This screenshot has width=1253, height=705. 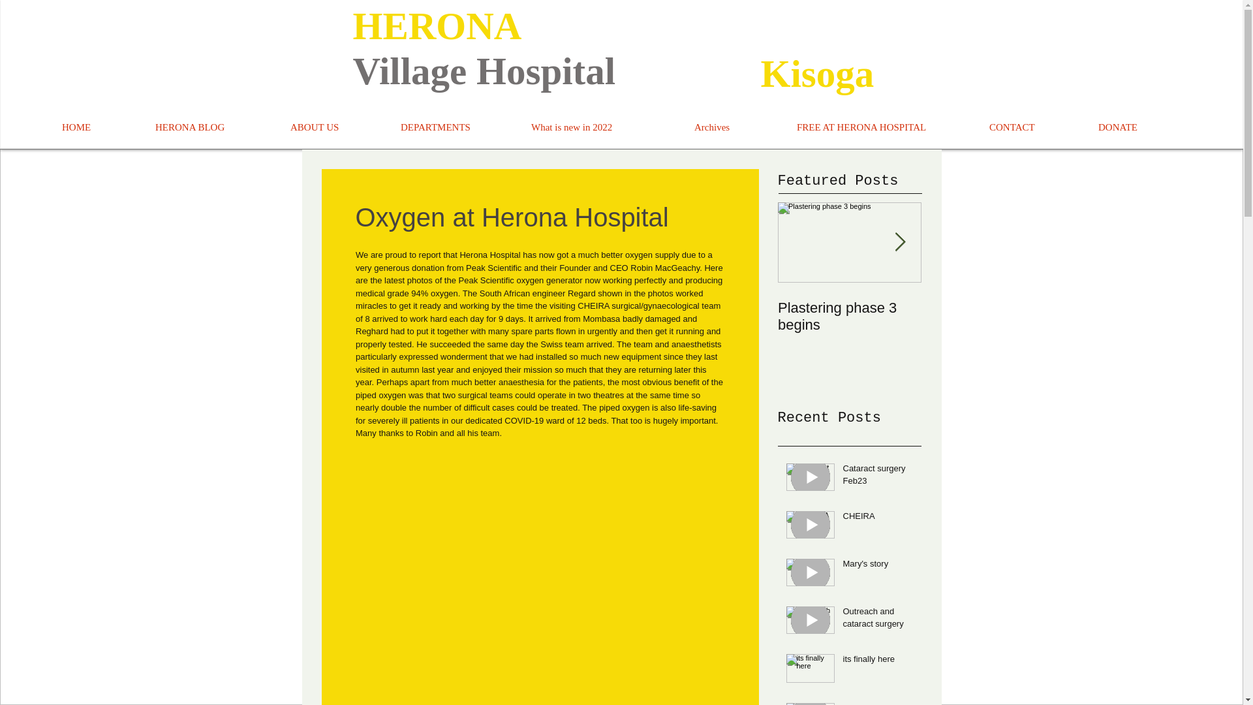 I want to click on CONTACT, so click(x=1034, y=127).